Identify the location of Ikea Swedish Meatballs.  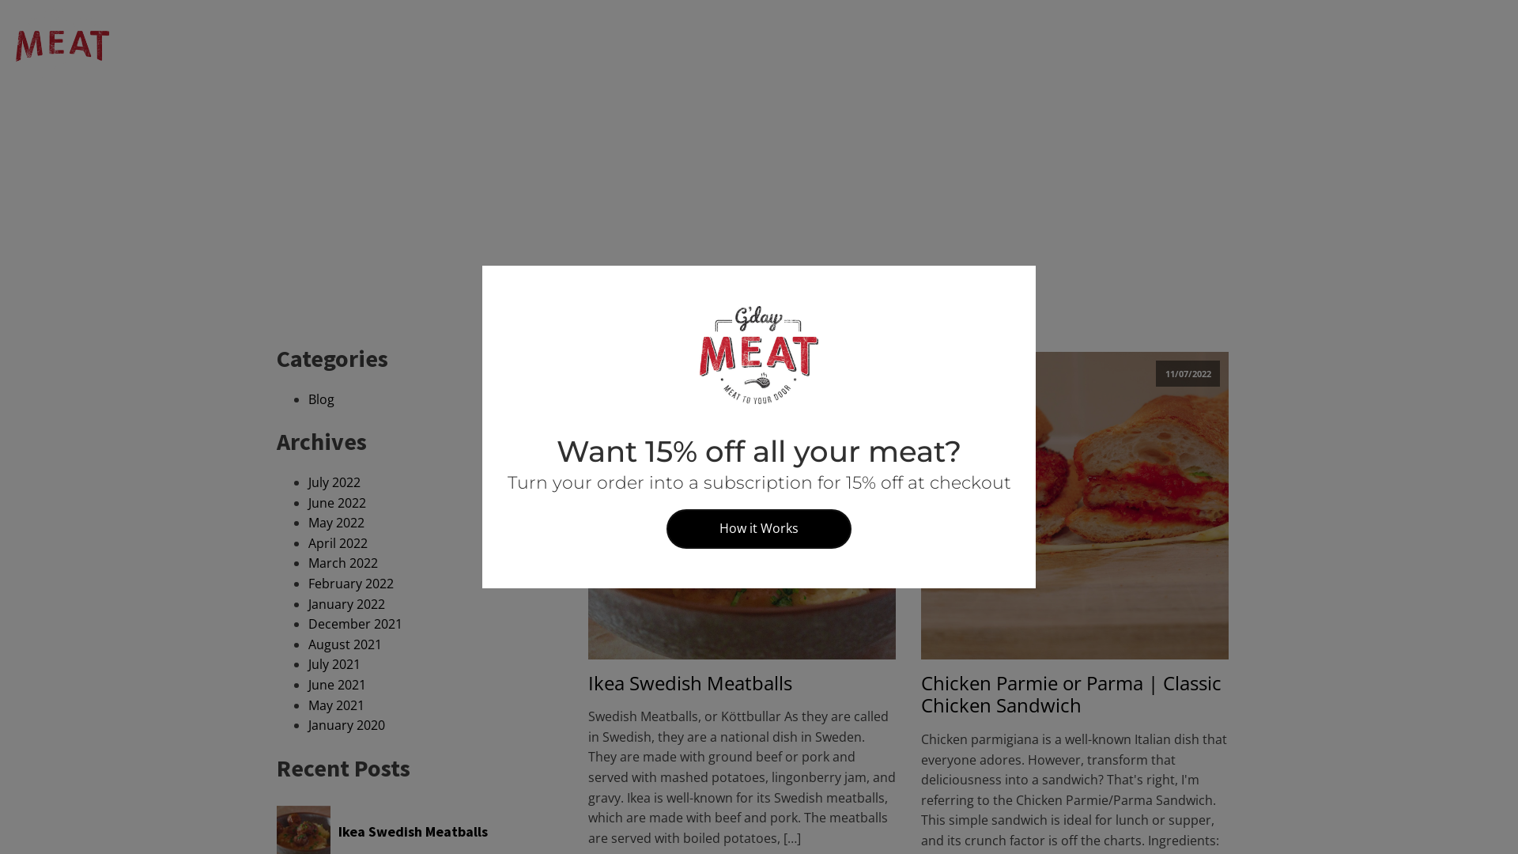
(690, 683).